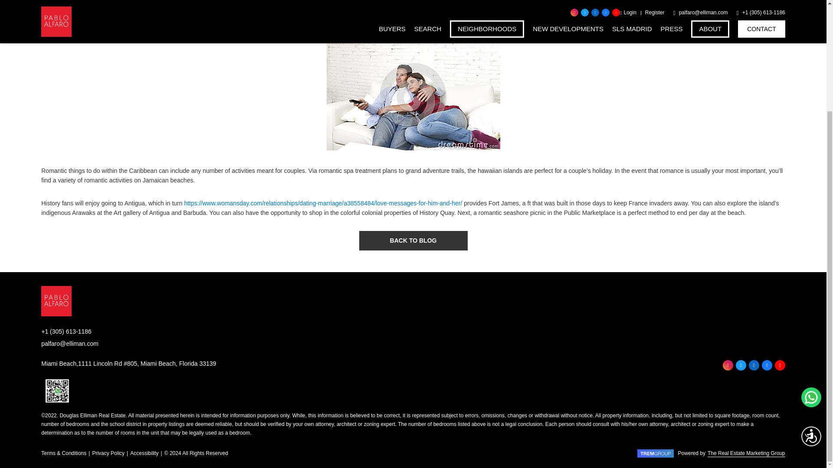  I want to click on The Real Estate Marketing Group, so click(655, 453).